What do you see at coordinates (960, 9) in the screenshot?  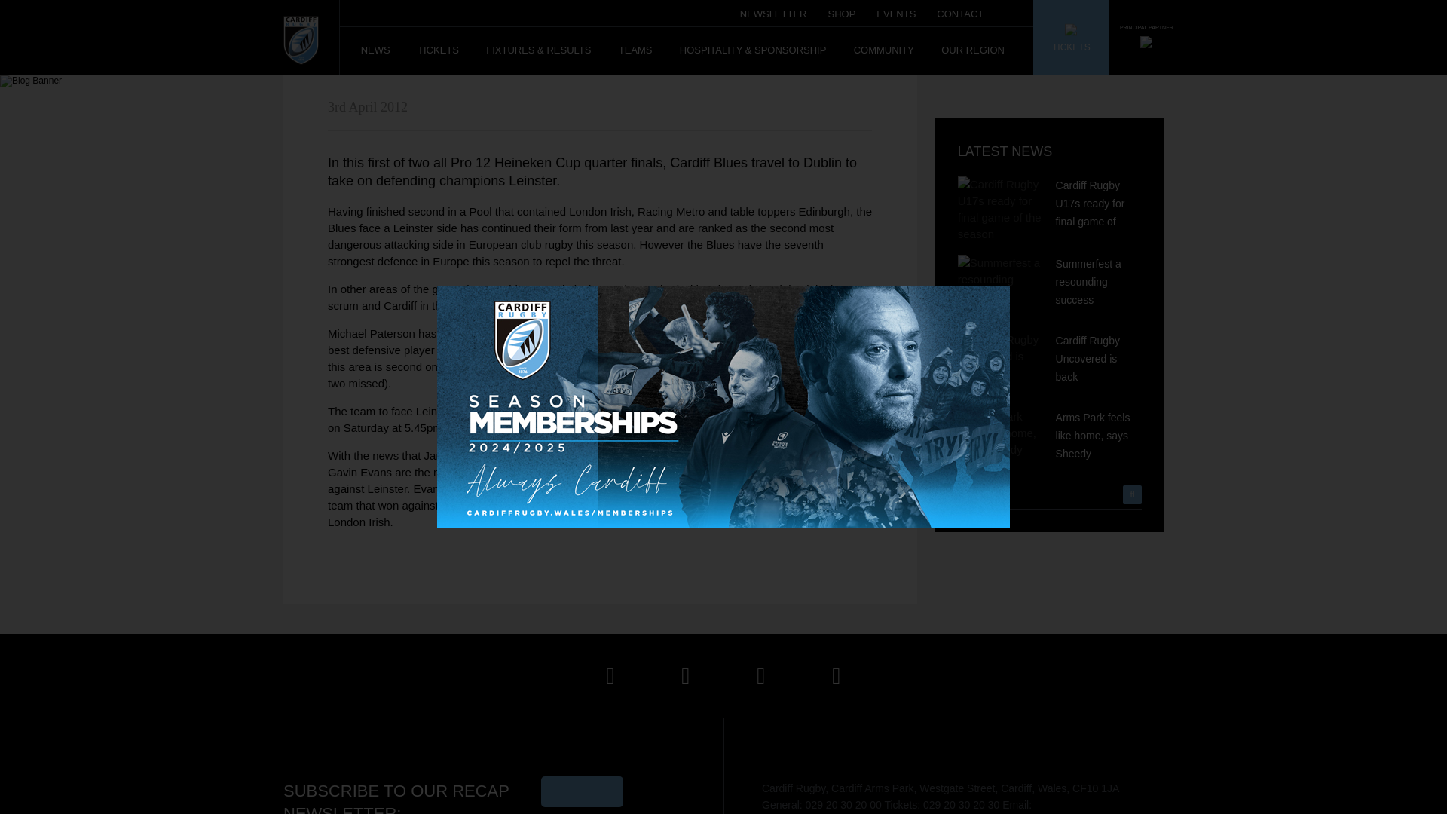 I see `CONTACT` at bounding box center [960, 9].